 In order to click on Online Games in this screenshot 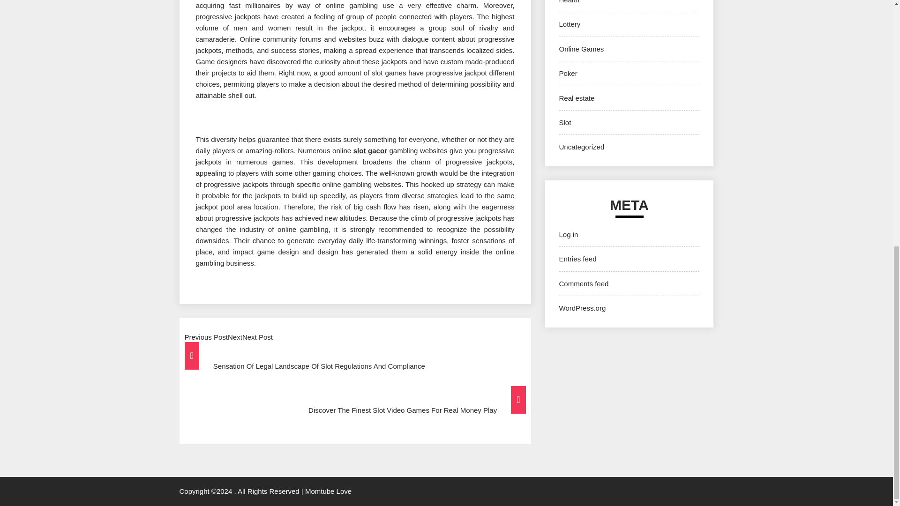, I will do `click(581, 49)`.